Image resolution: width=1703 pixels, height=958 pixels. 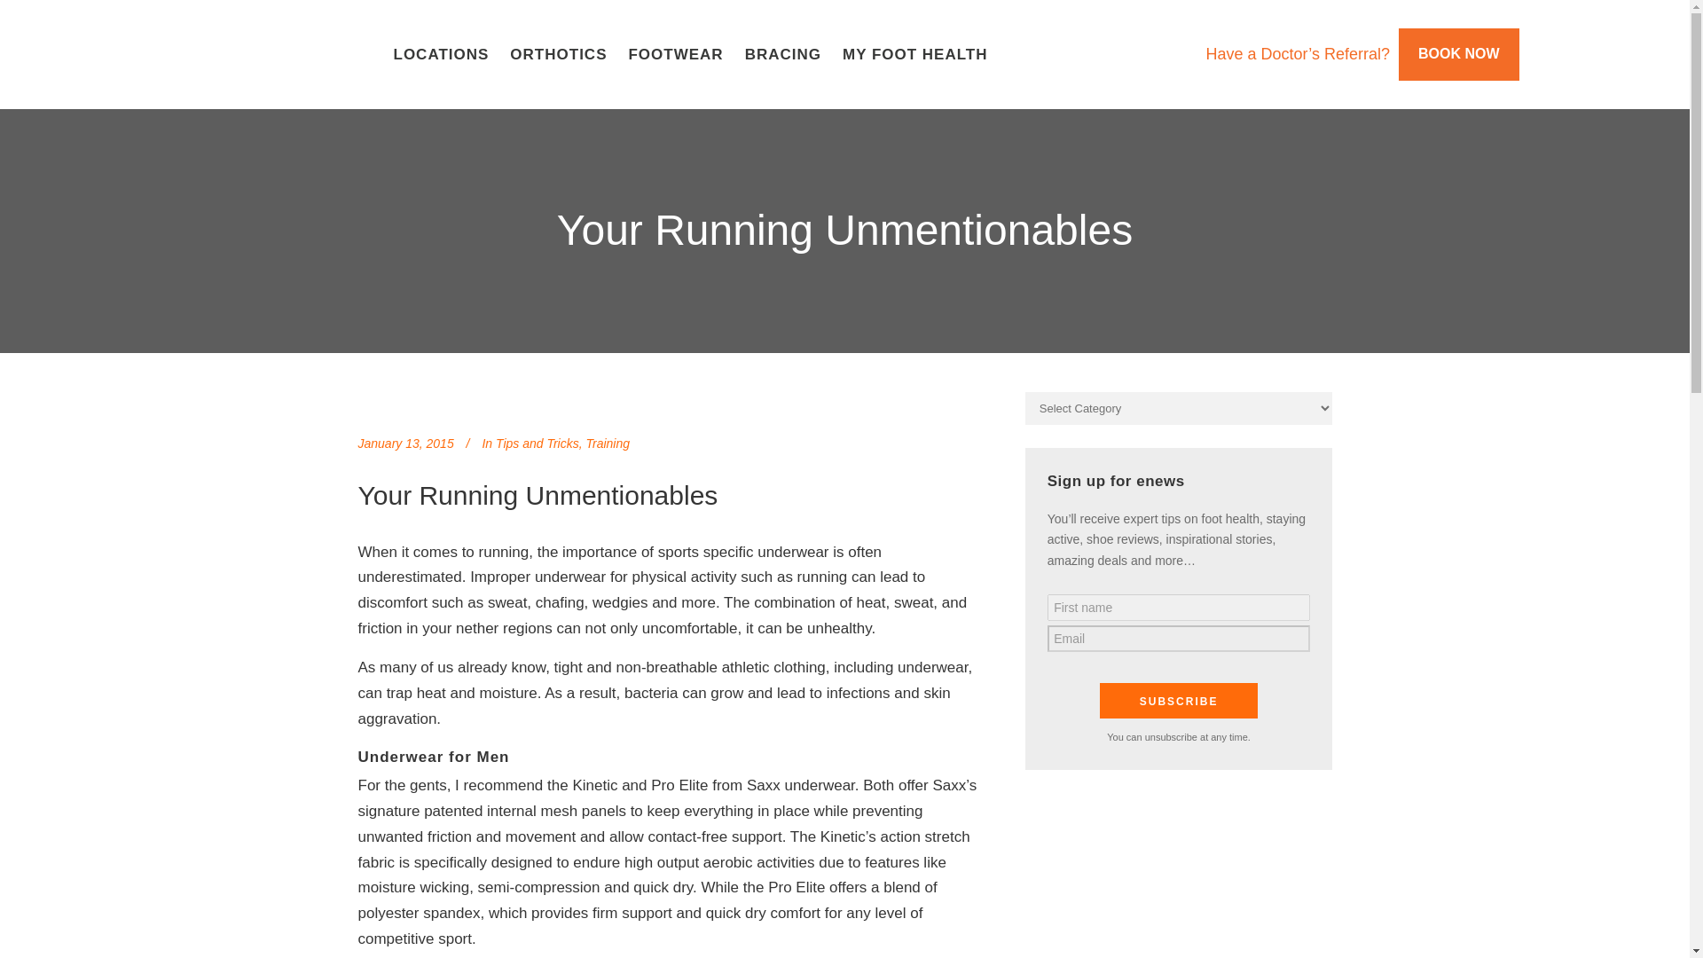 What do you see at coordinates (915, 53) in the screenshot?
I see `MY FOOT HEALTH` at bounding box center [915, 53].